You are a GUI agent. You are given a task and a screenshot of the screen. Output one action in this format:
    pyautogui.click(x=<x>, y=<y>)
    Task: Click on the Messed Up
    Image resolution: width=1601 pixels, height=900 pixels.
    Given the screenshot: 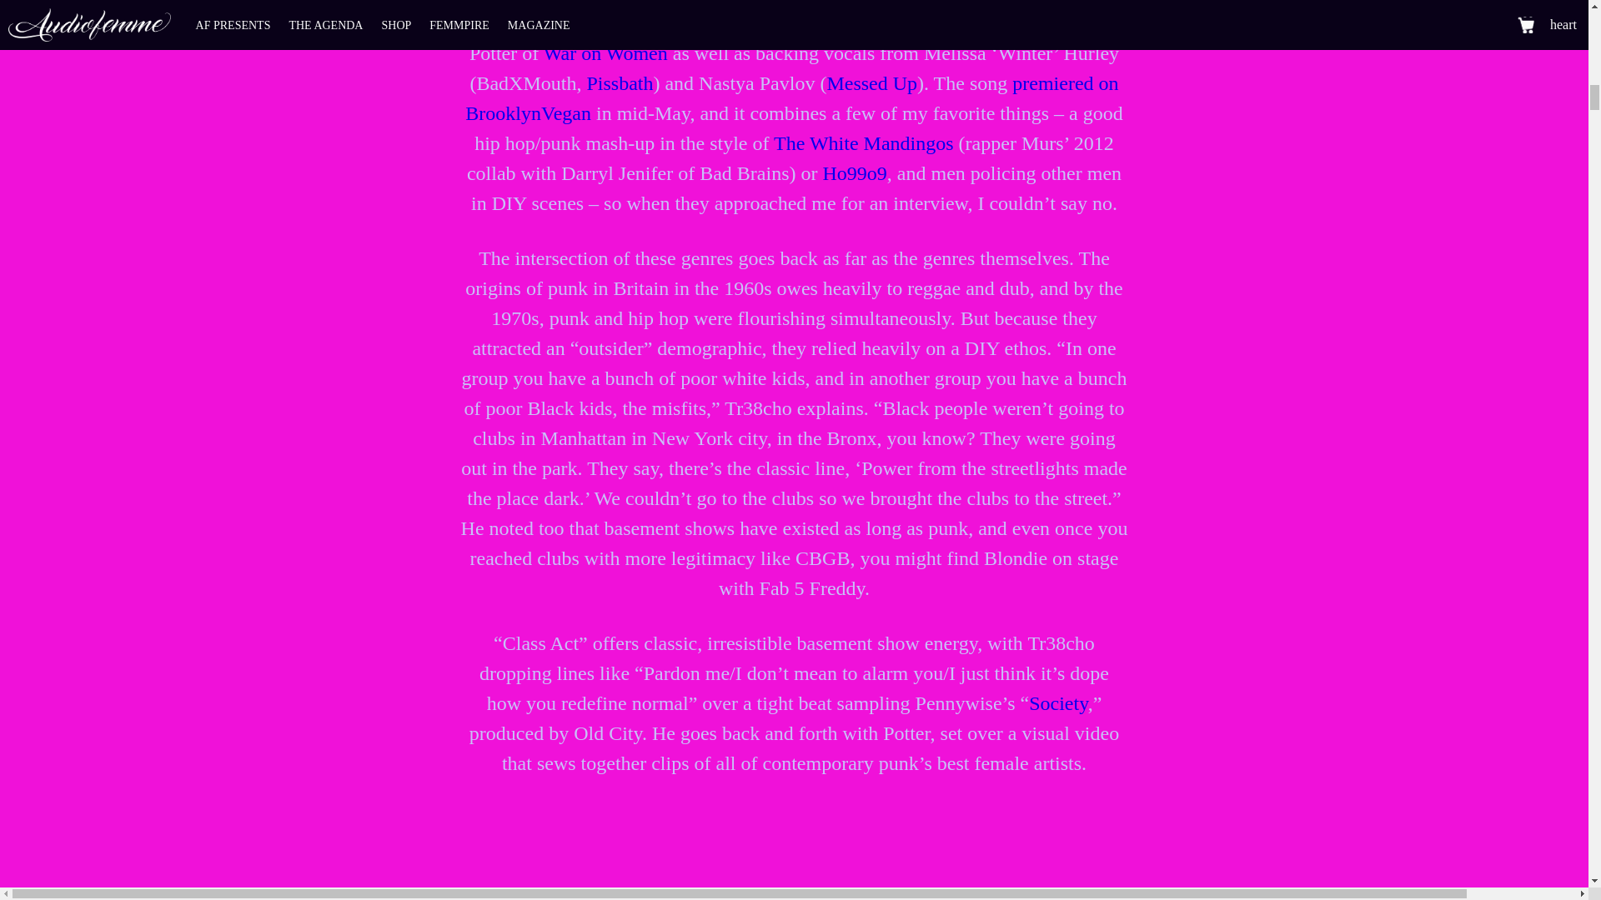 What is the action you would take?
    pyautogui.click(x=871, y=83)
    